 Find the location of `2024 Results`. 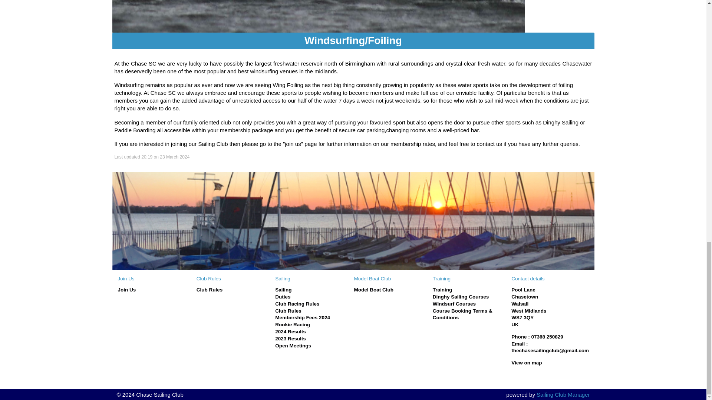

2024 Results is located at coordinates (290, 331).